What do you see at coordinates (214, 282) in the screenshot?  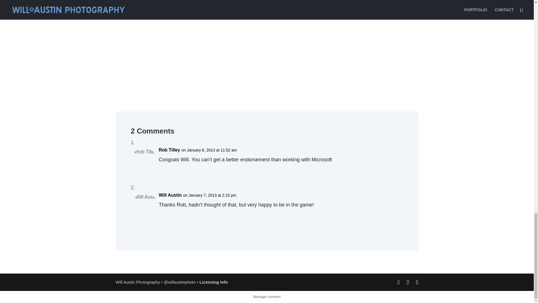 I see `Licensing Info` at bounding box center [214, 282].